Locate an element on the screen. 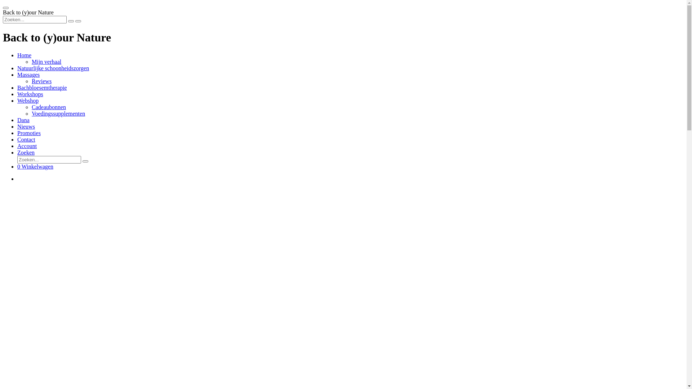 This screenshot has width=692, height=389. Home is located at coordinates (25, 55).